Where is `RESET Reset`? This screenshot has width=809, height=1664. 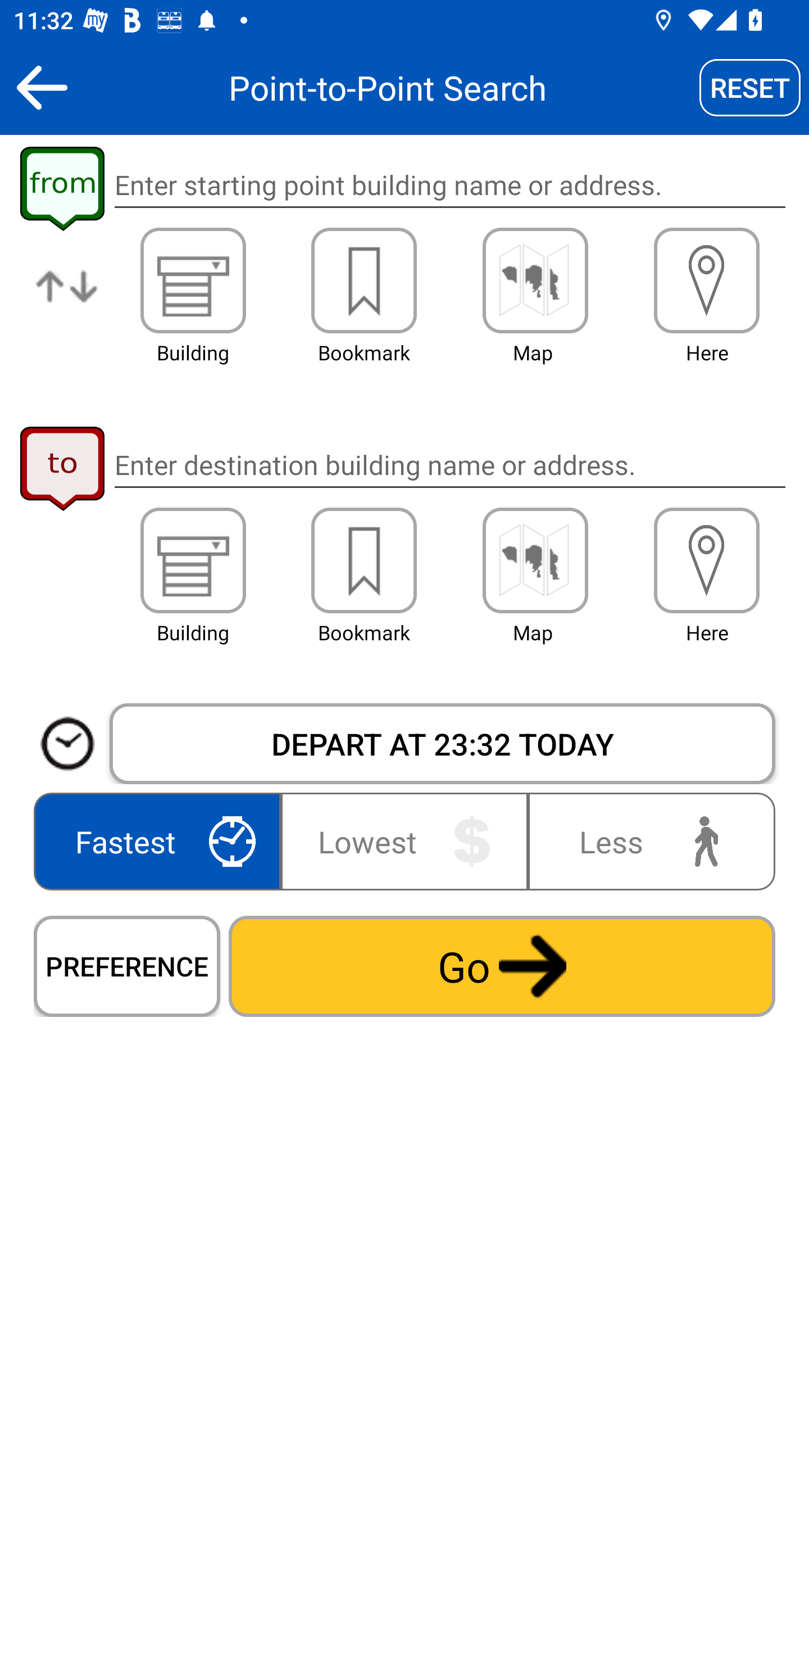 RESET Reset is located at coordinates (750, 87).